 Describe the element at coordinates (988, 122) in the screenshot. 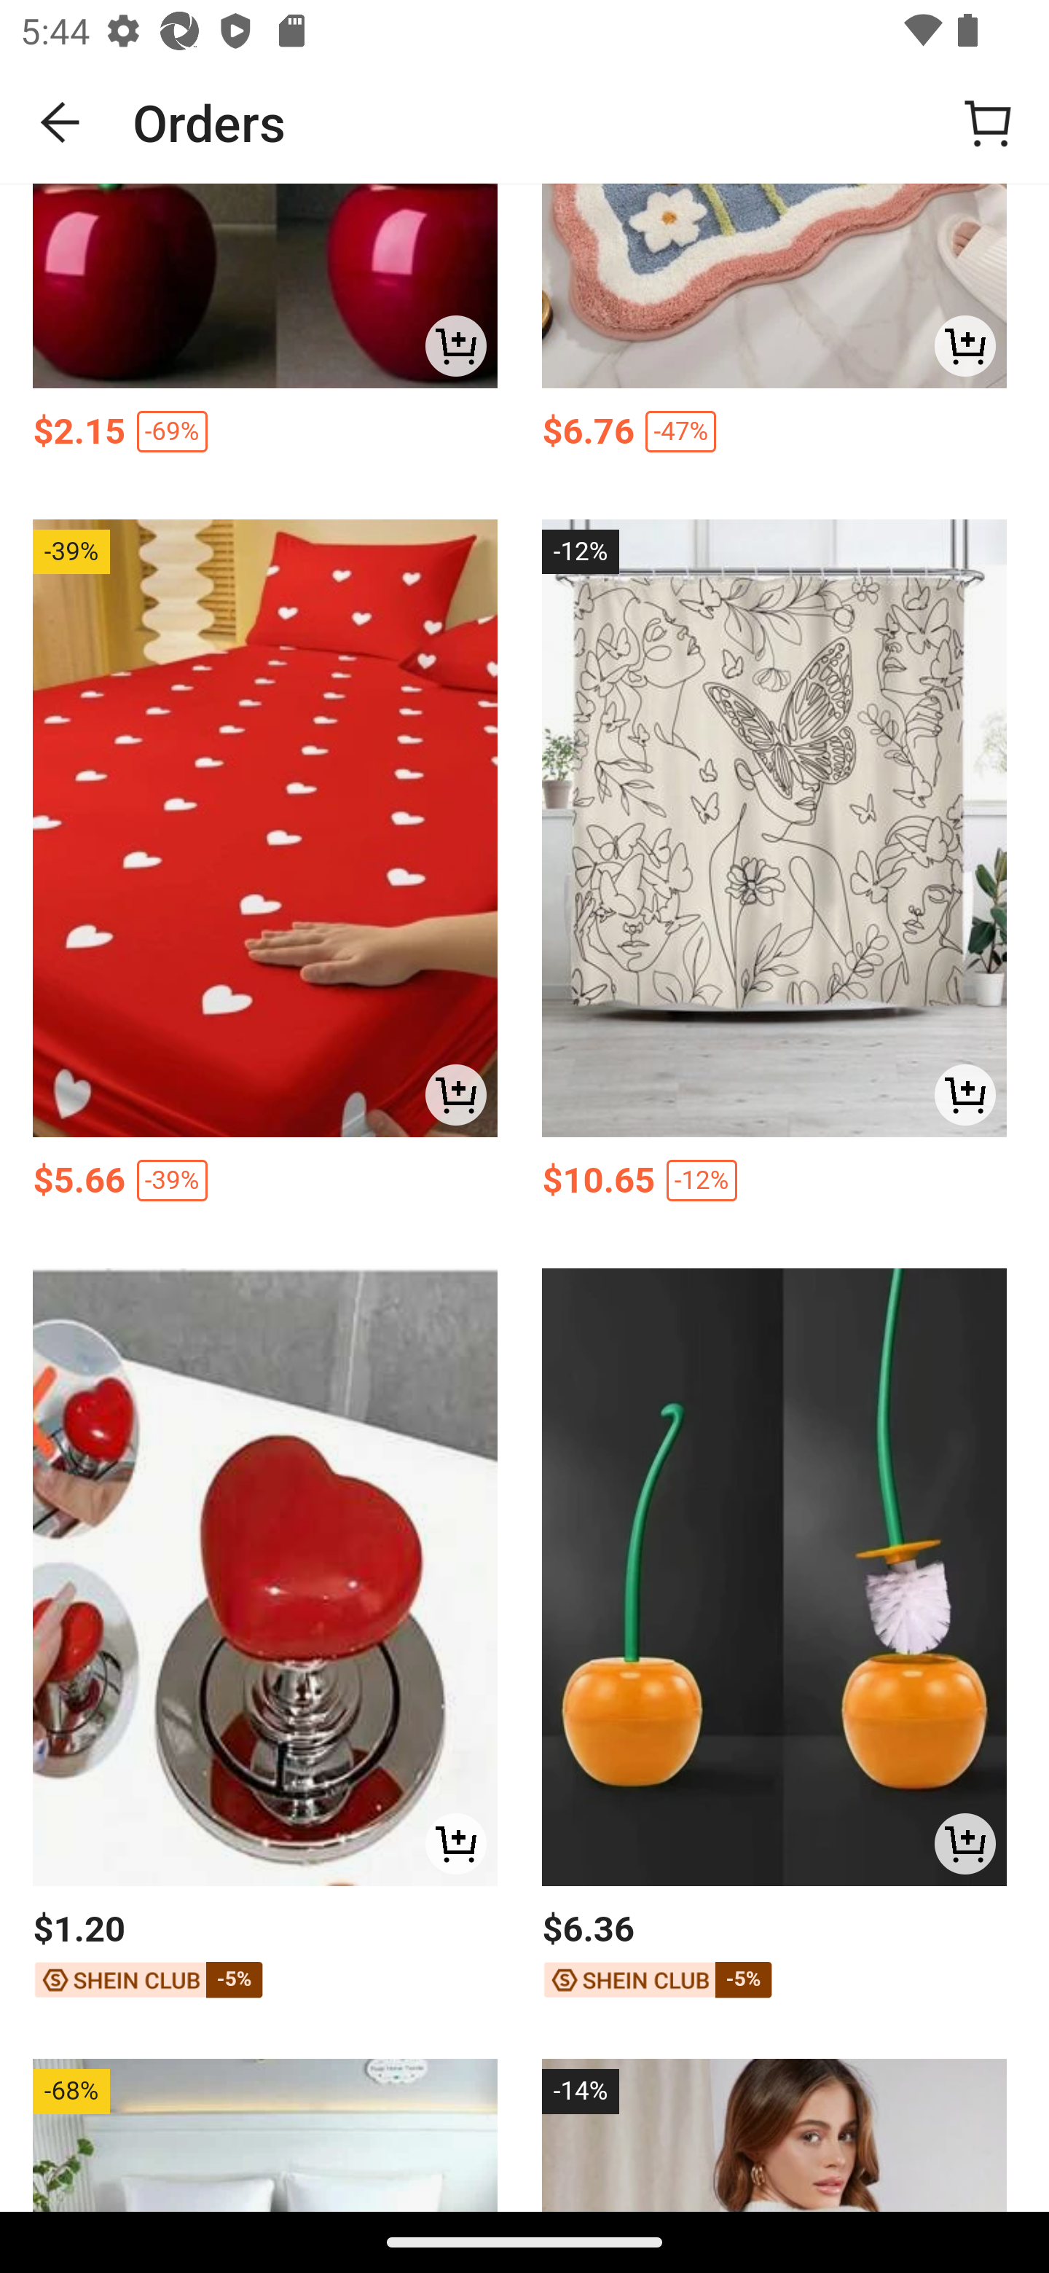

I see `Cart` at that location.